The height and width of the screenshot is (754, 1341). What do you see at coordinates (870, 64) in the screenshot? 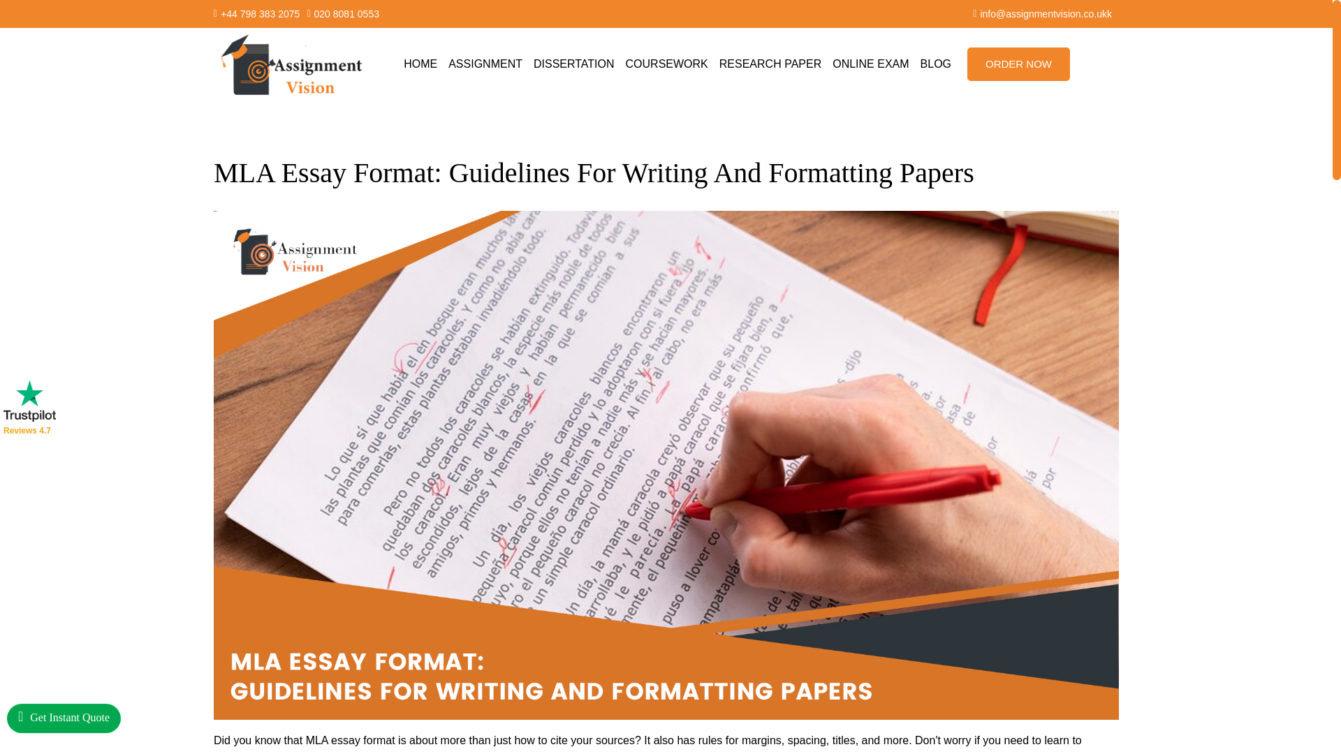
I see `ONLINE EXAM` at bounding box center [870, 64].